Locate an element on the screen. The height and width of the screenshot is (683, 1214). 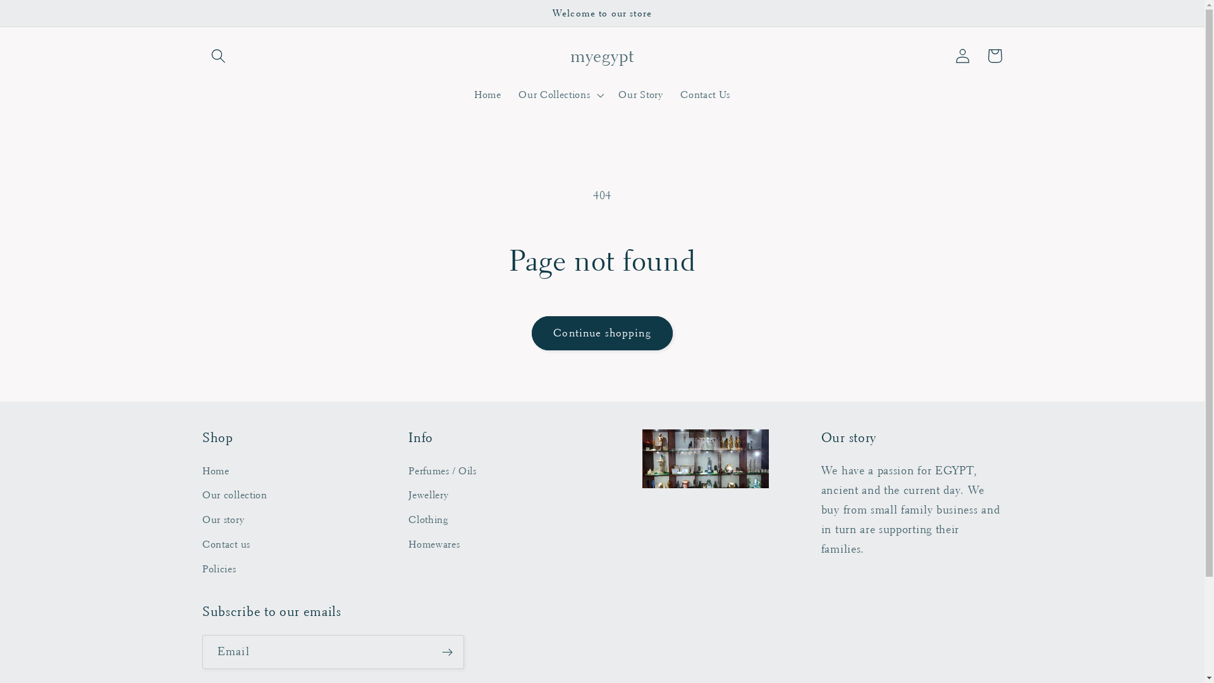
Clothing is located at coordinates (429, 520).